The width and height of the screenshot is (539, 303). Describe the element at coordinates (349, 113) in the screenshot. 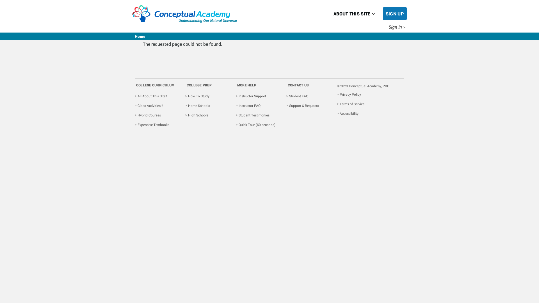

I see `Accessibility` at that location.